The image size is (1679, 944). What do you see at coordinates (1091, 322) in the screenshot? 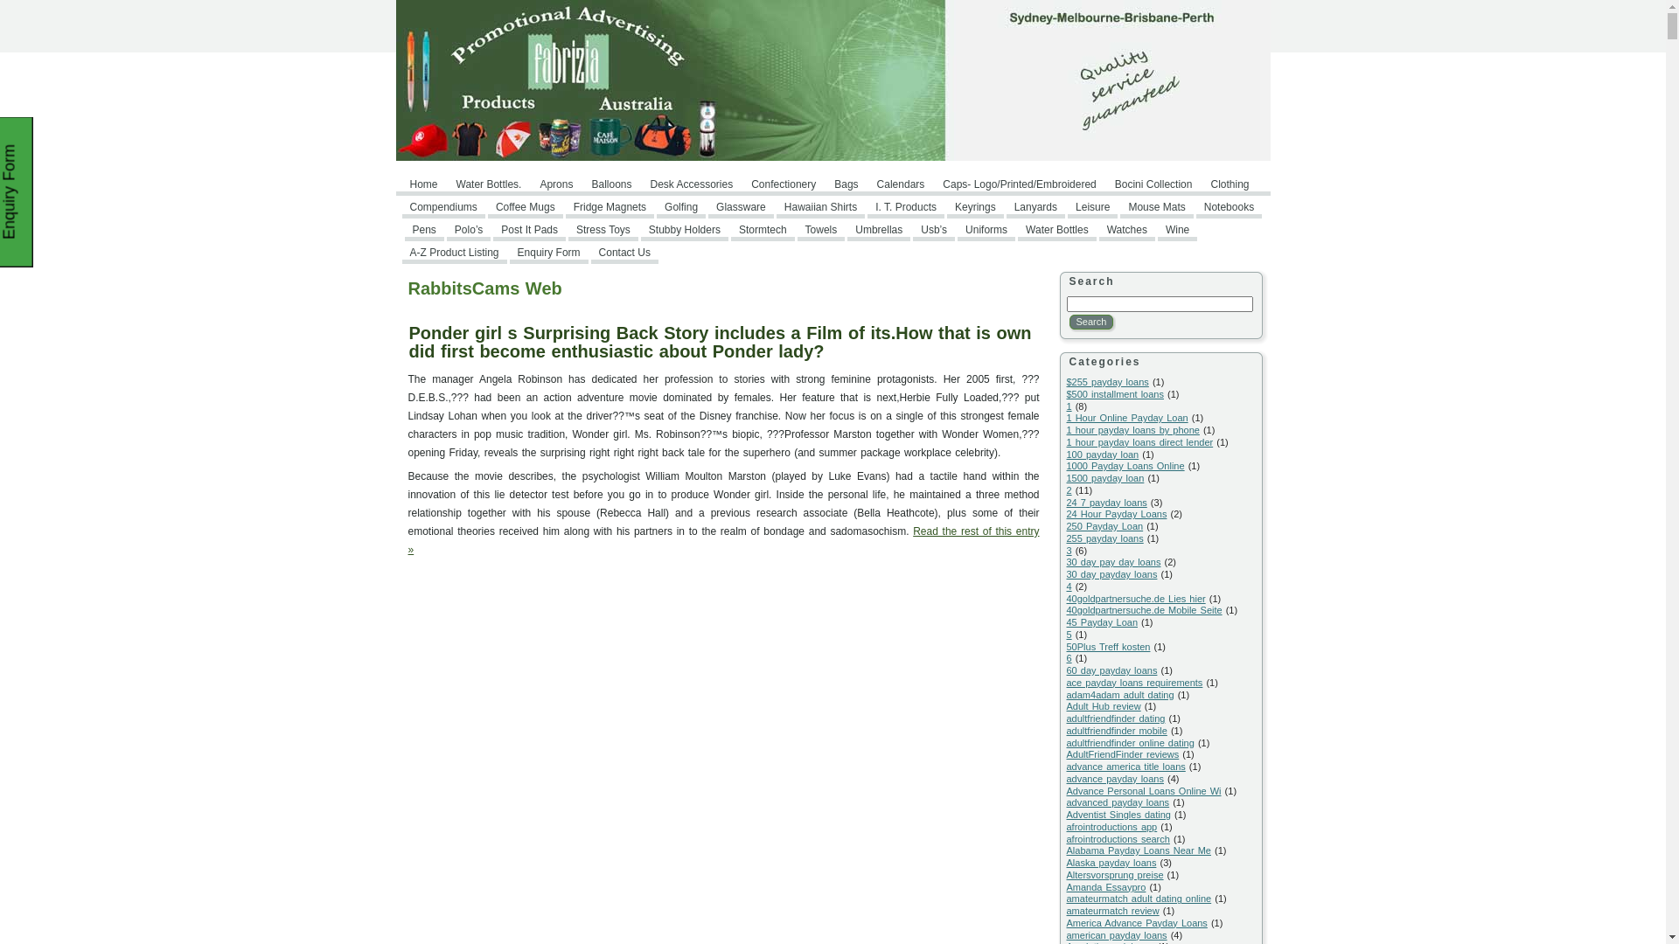
I see `Search` at bounding box center [1091, 322].